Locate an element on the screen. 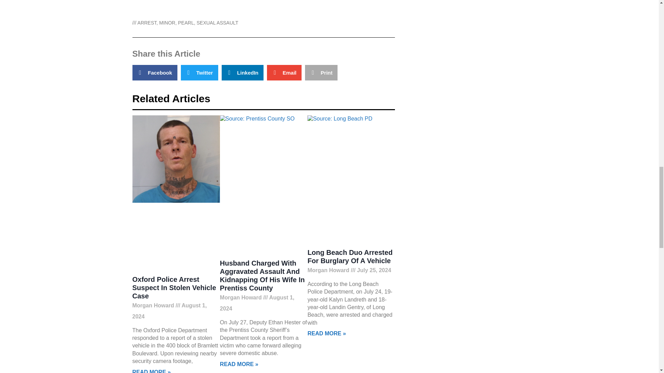 Image resolution: width=664 pixels, height=373 pixels. ARREST is located at coordinates (147, 23).